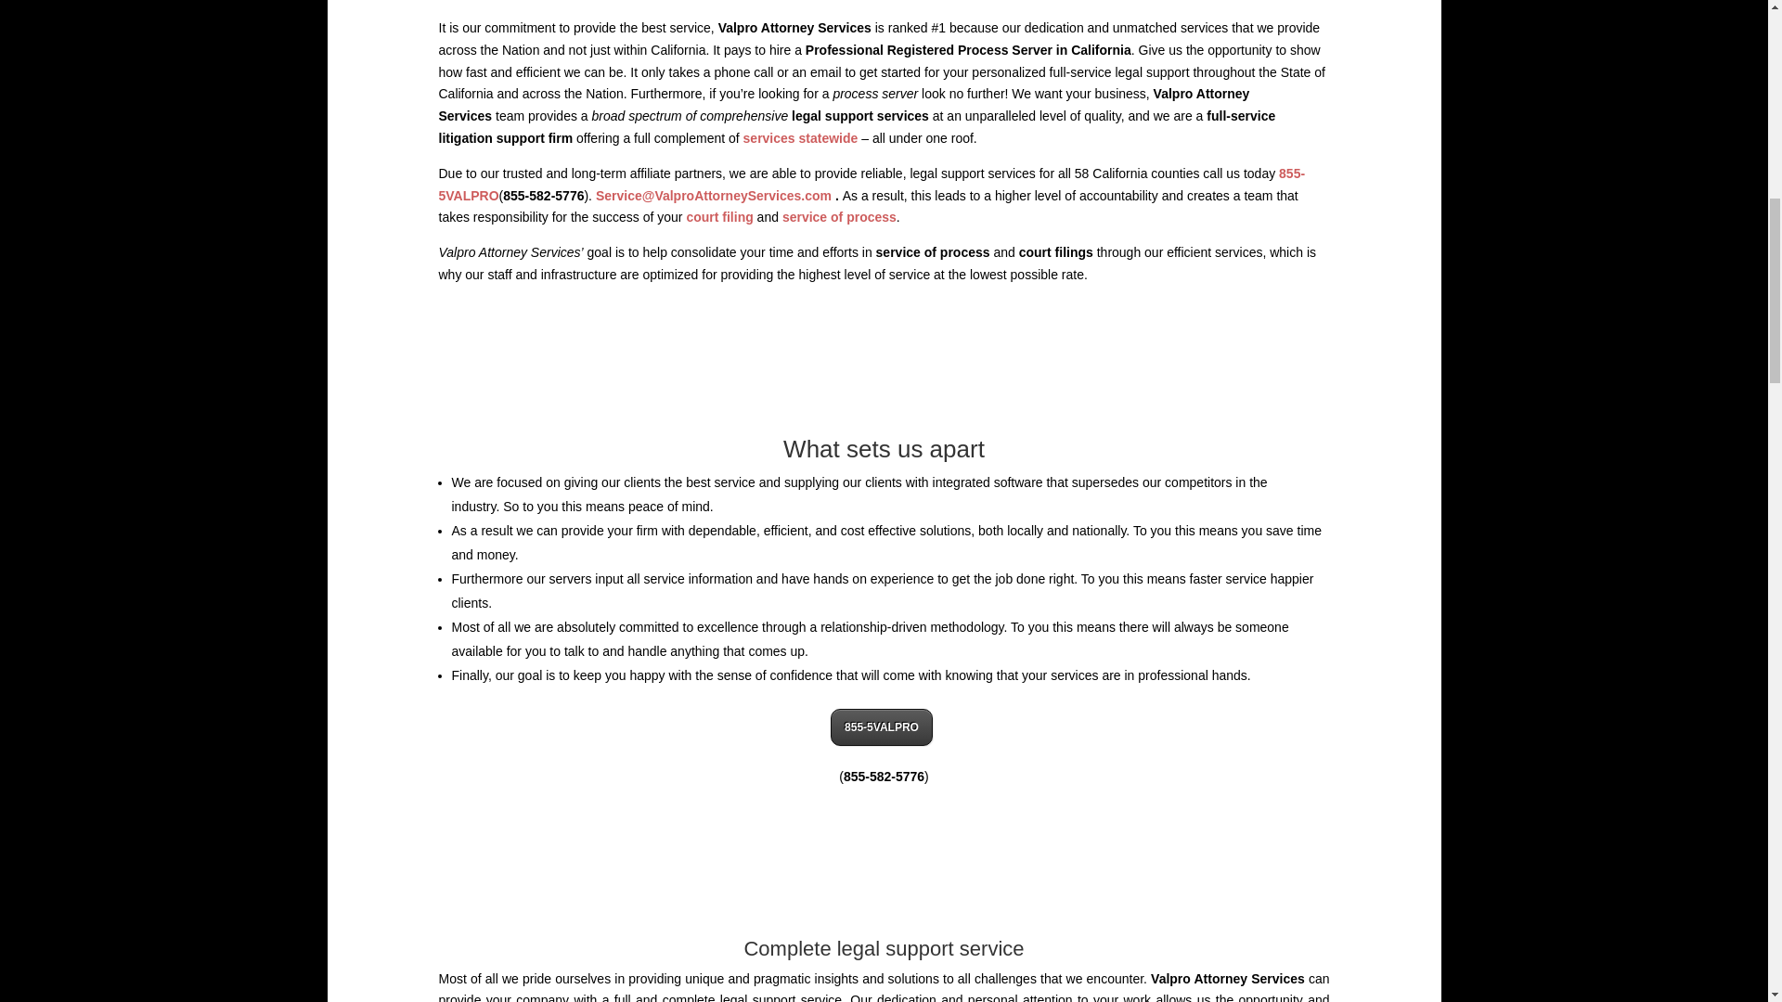 Image resolution: width=1782 pixels, height=1002 pixels. Describe the element at coordinates (881, 726) in the screenshot. I see `855-5VALPRO` at that location.